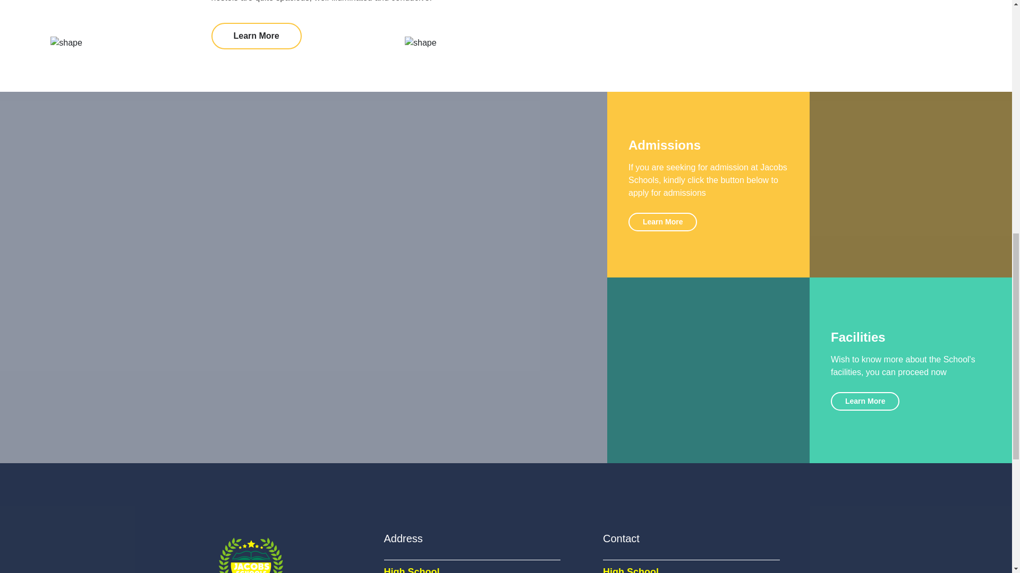 This screenshot has width=1020, height=573. Describe the element at coordinates (865, 401) in the screenshot. I see `Learn More` at that location.